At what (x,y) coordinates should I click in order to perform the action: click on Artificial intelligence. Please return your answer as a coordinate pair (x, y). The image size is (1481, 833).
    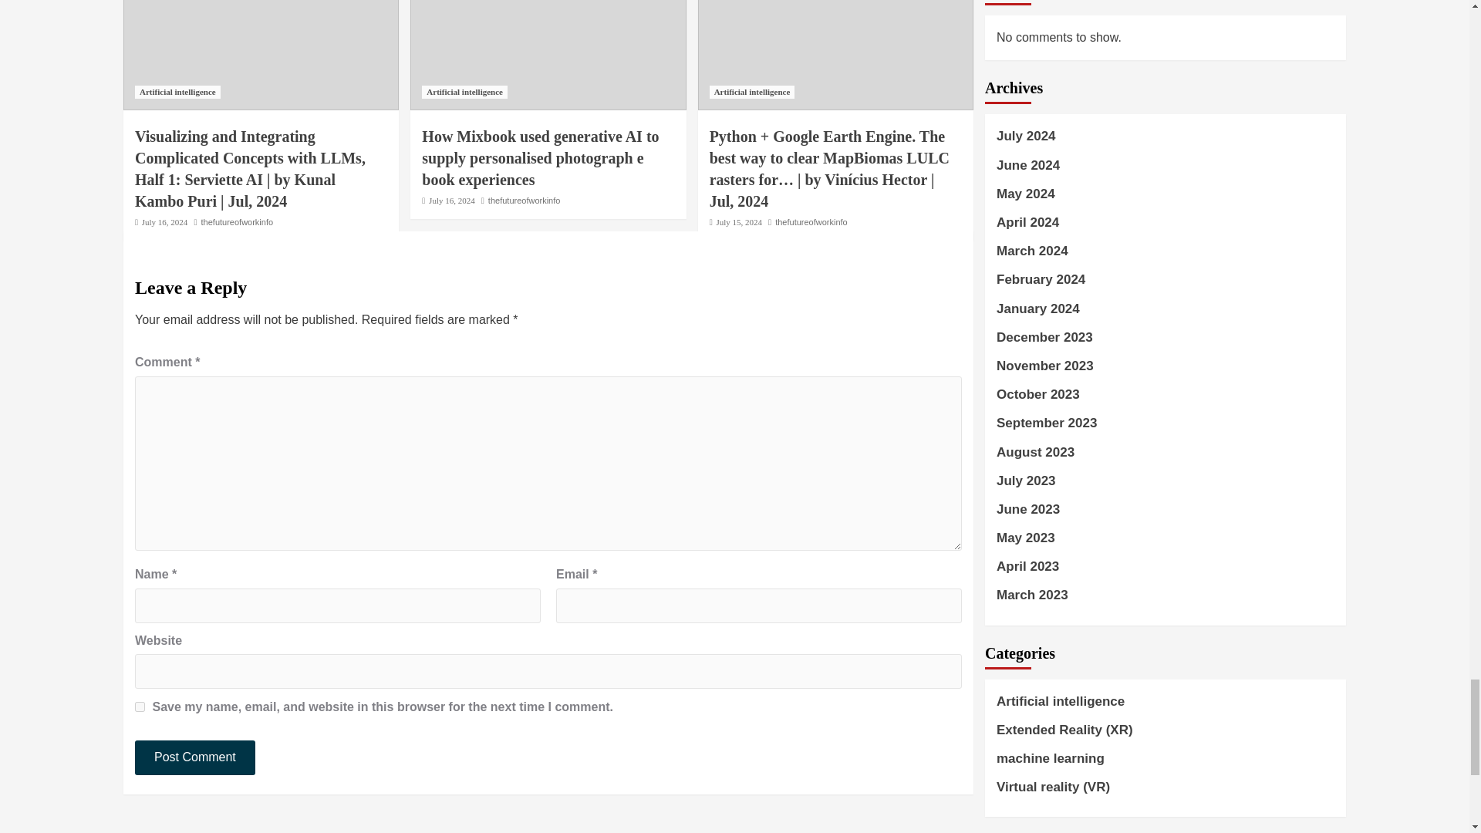
    Looking at the image, I should click on (464, 93).